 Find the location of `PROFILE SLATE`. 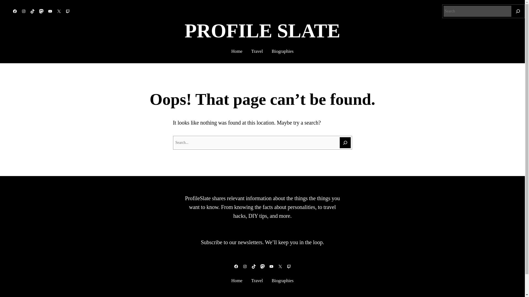

PROFILE SLATE is located at coordinates (262, 31).